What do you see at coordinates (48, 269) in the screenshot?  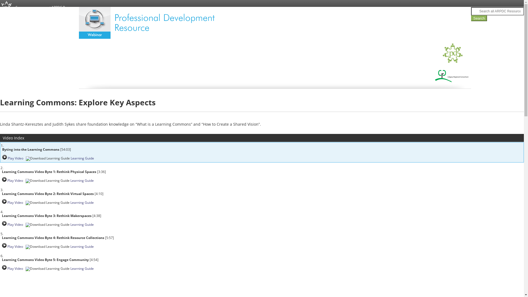 I see `Download Learning Guide` at bounding box center [48, 269].